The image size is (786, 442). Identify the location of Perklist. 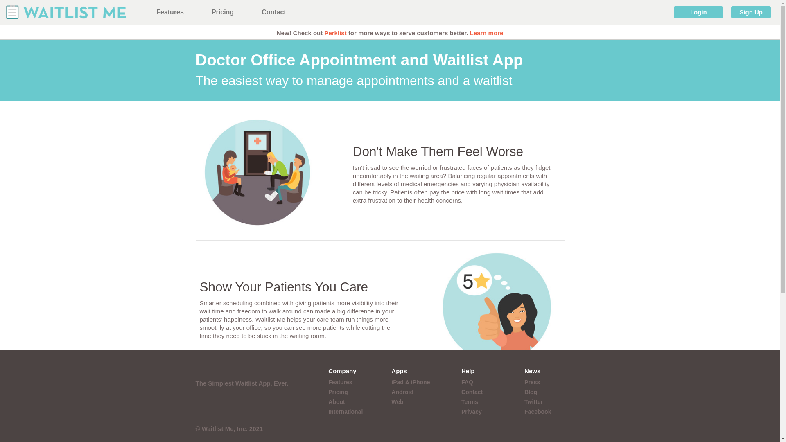
(335, 33).